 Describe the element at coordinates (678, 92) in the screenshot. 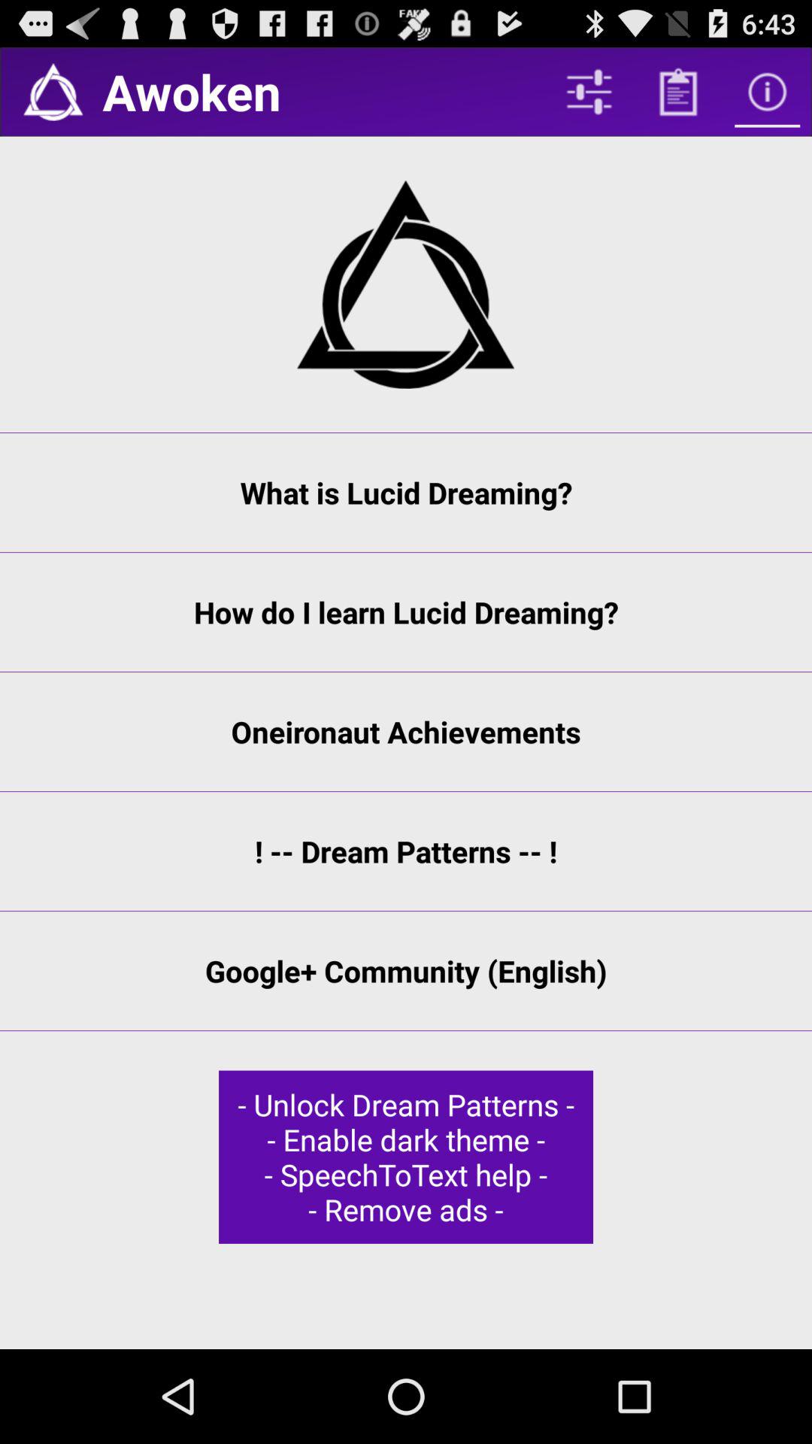

I see `paste journal` at that location.